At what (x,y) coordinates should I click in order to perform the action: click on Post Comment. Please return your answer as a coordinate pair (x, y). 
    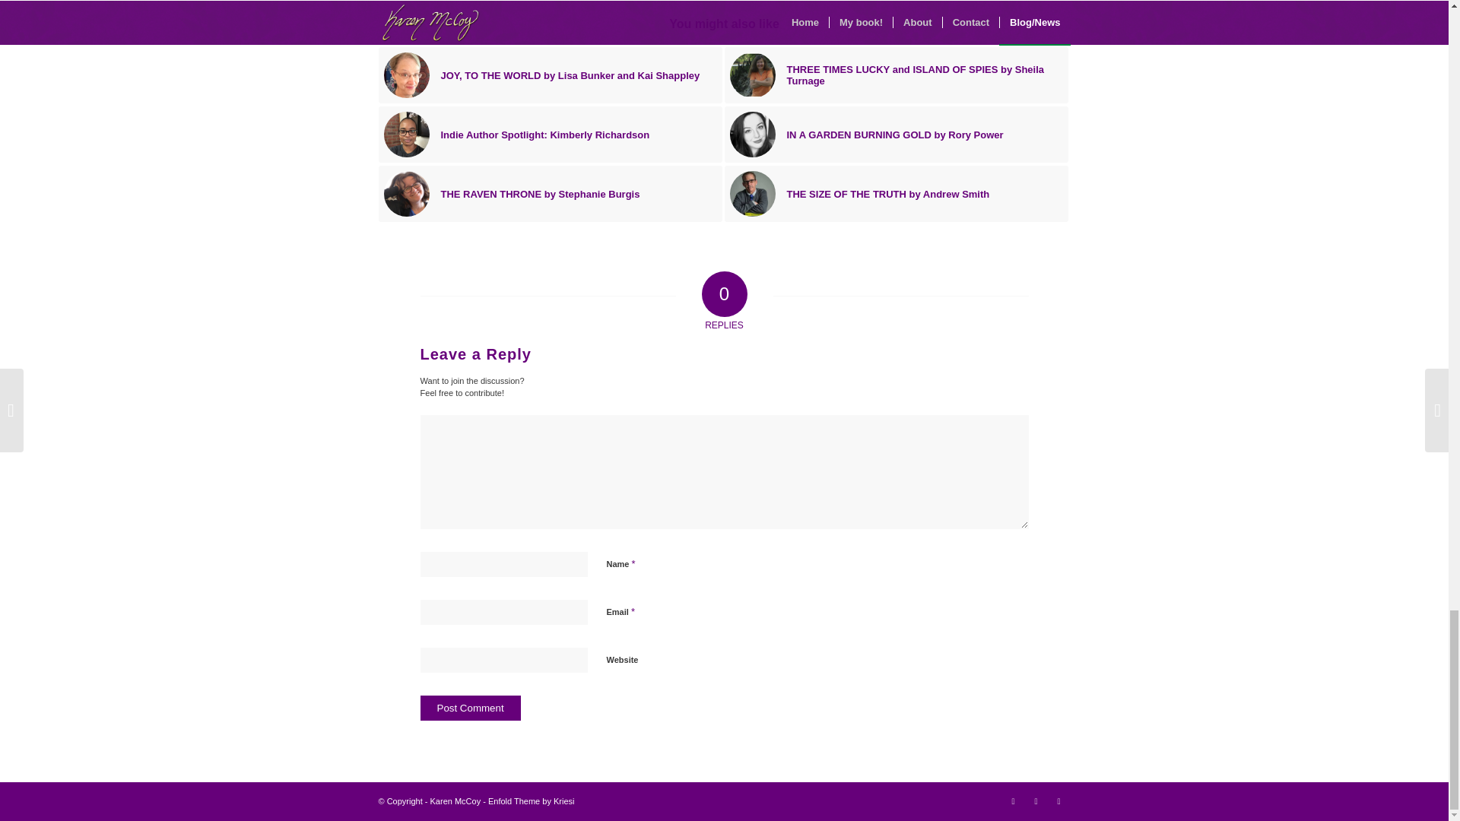
    Looking at the image, I should click on (470, 708).